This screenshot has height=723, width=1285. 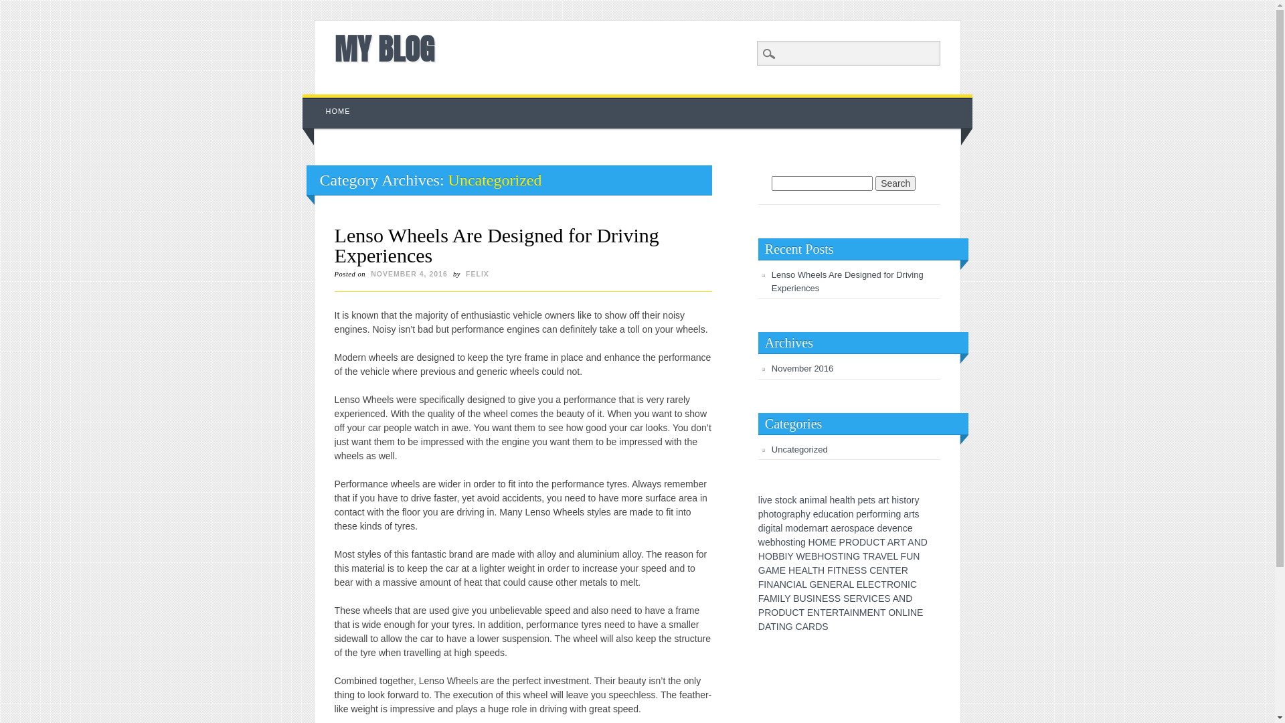 I want to click on g, so click(x=768, y=528).